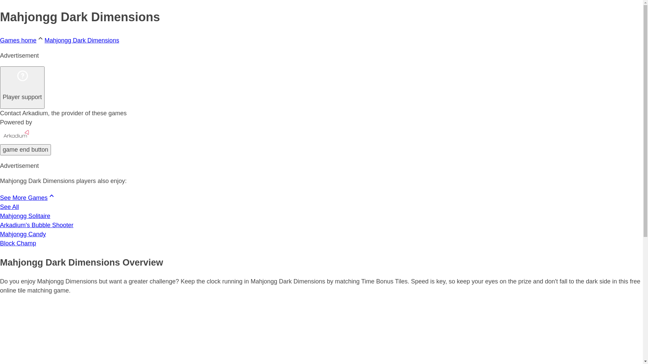 This screenshot has width=648, height=364. What do you see at coordinates (26, 150) in the screenshot?
I see `game end button` at bounding box center [26, 150].